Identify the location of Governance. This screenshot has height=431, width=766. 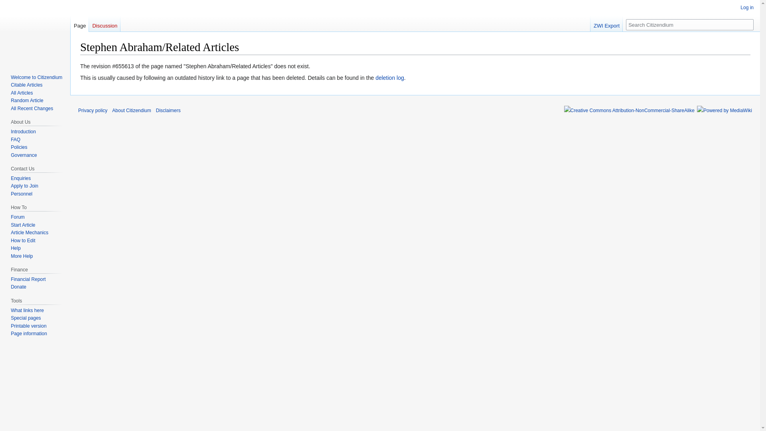
(24, 155).